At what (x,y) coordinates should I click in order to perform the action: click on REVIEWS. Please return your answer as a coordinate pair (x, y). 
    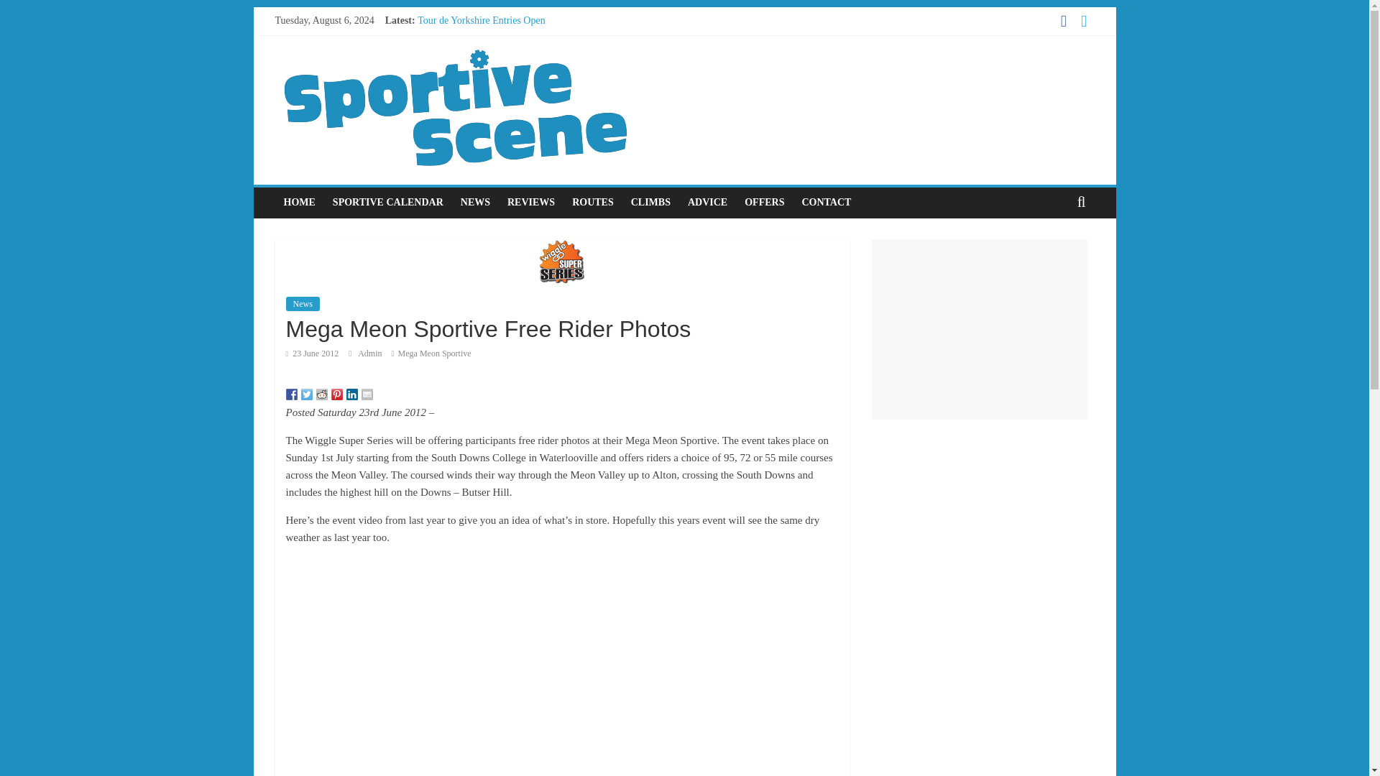
    Looking at the image, I should click on (530, 203).